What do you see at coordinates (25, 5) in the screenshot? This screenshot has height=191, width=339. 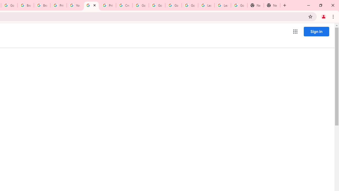 I see `Brand Resource Center` at bounding box center [25, 5].